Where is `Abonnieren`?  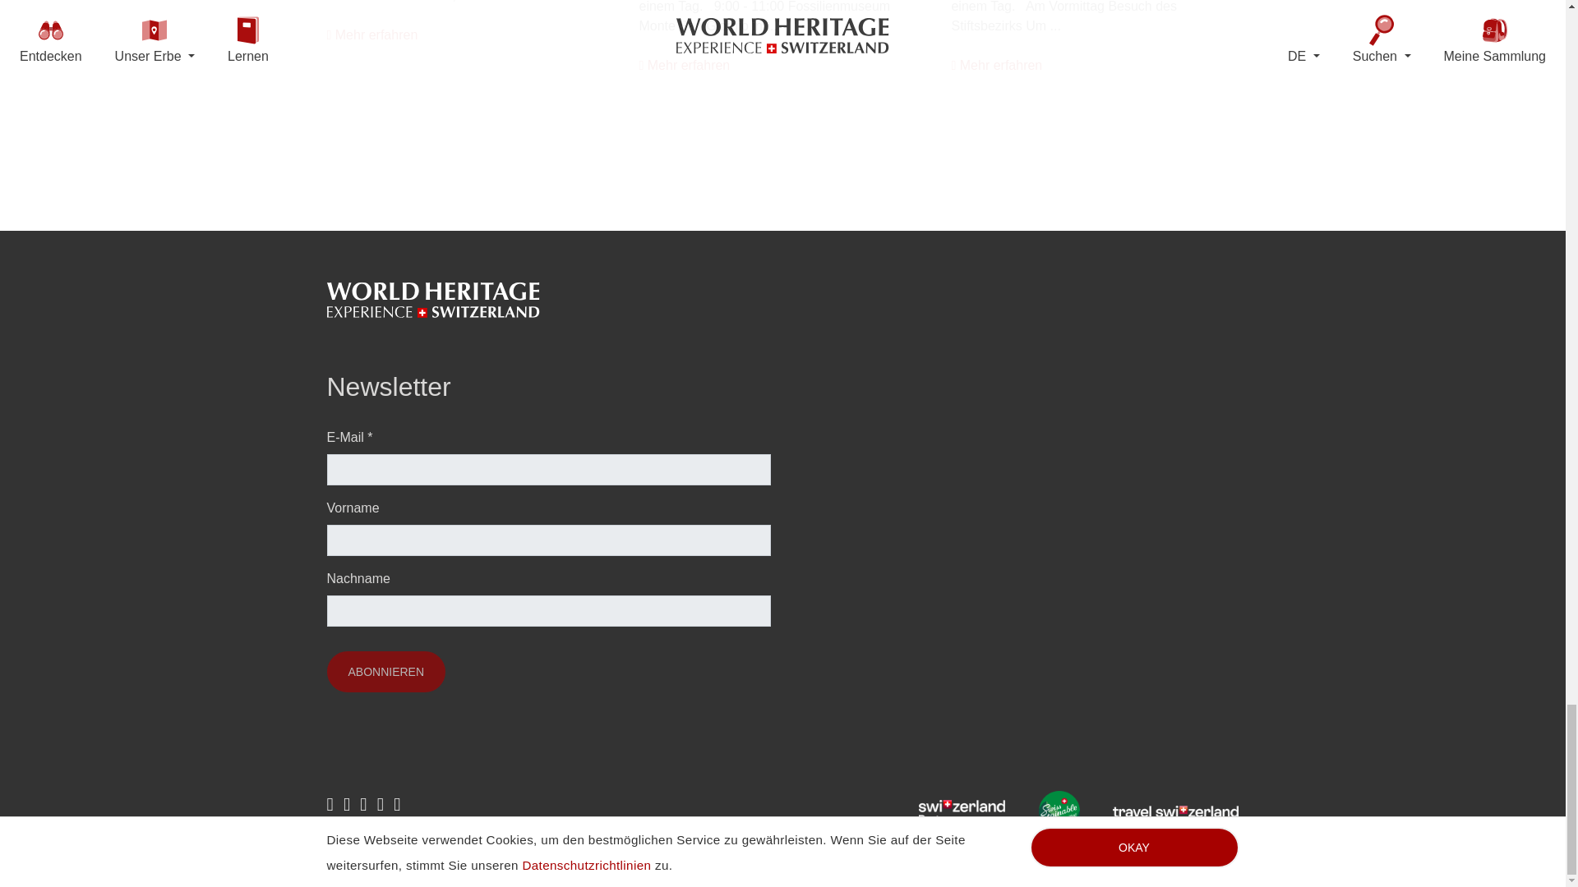 Abonnieren is located at coordinates (386, 672).